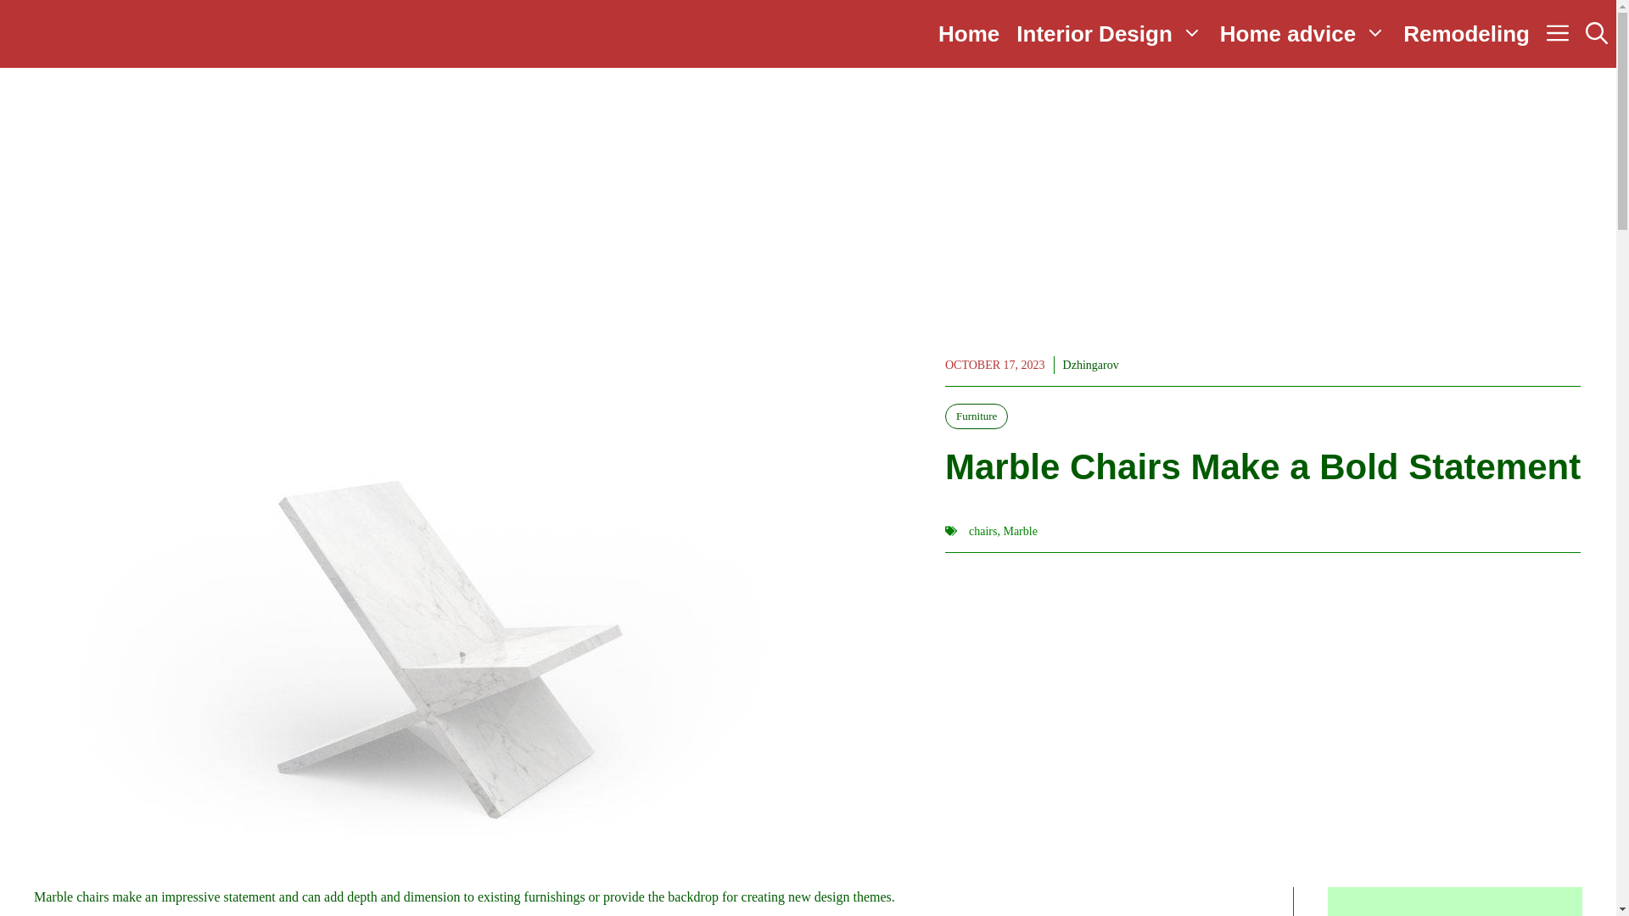 Image resolution: width=1629 pixels, height=916 pixels. Describe the element at coordinates (982, 531) in the screenshot. I see `chairs` at that location.